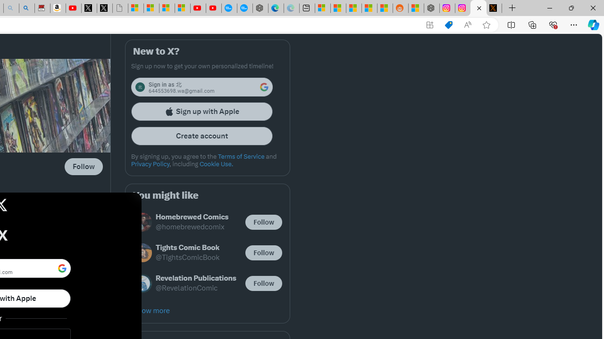 The width and height of the screenshot is (604, 339). Describe the element at coordinates (478, 8) in the screenshot. I see `Log in to X / X` at that location.